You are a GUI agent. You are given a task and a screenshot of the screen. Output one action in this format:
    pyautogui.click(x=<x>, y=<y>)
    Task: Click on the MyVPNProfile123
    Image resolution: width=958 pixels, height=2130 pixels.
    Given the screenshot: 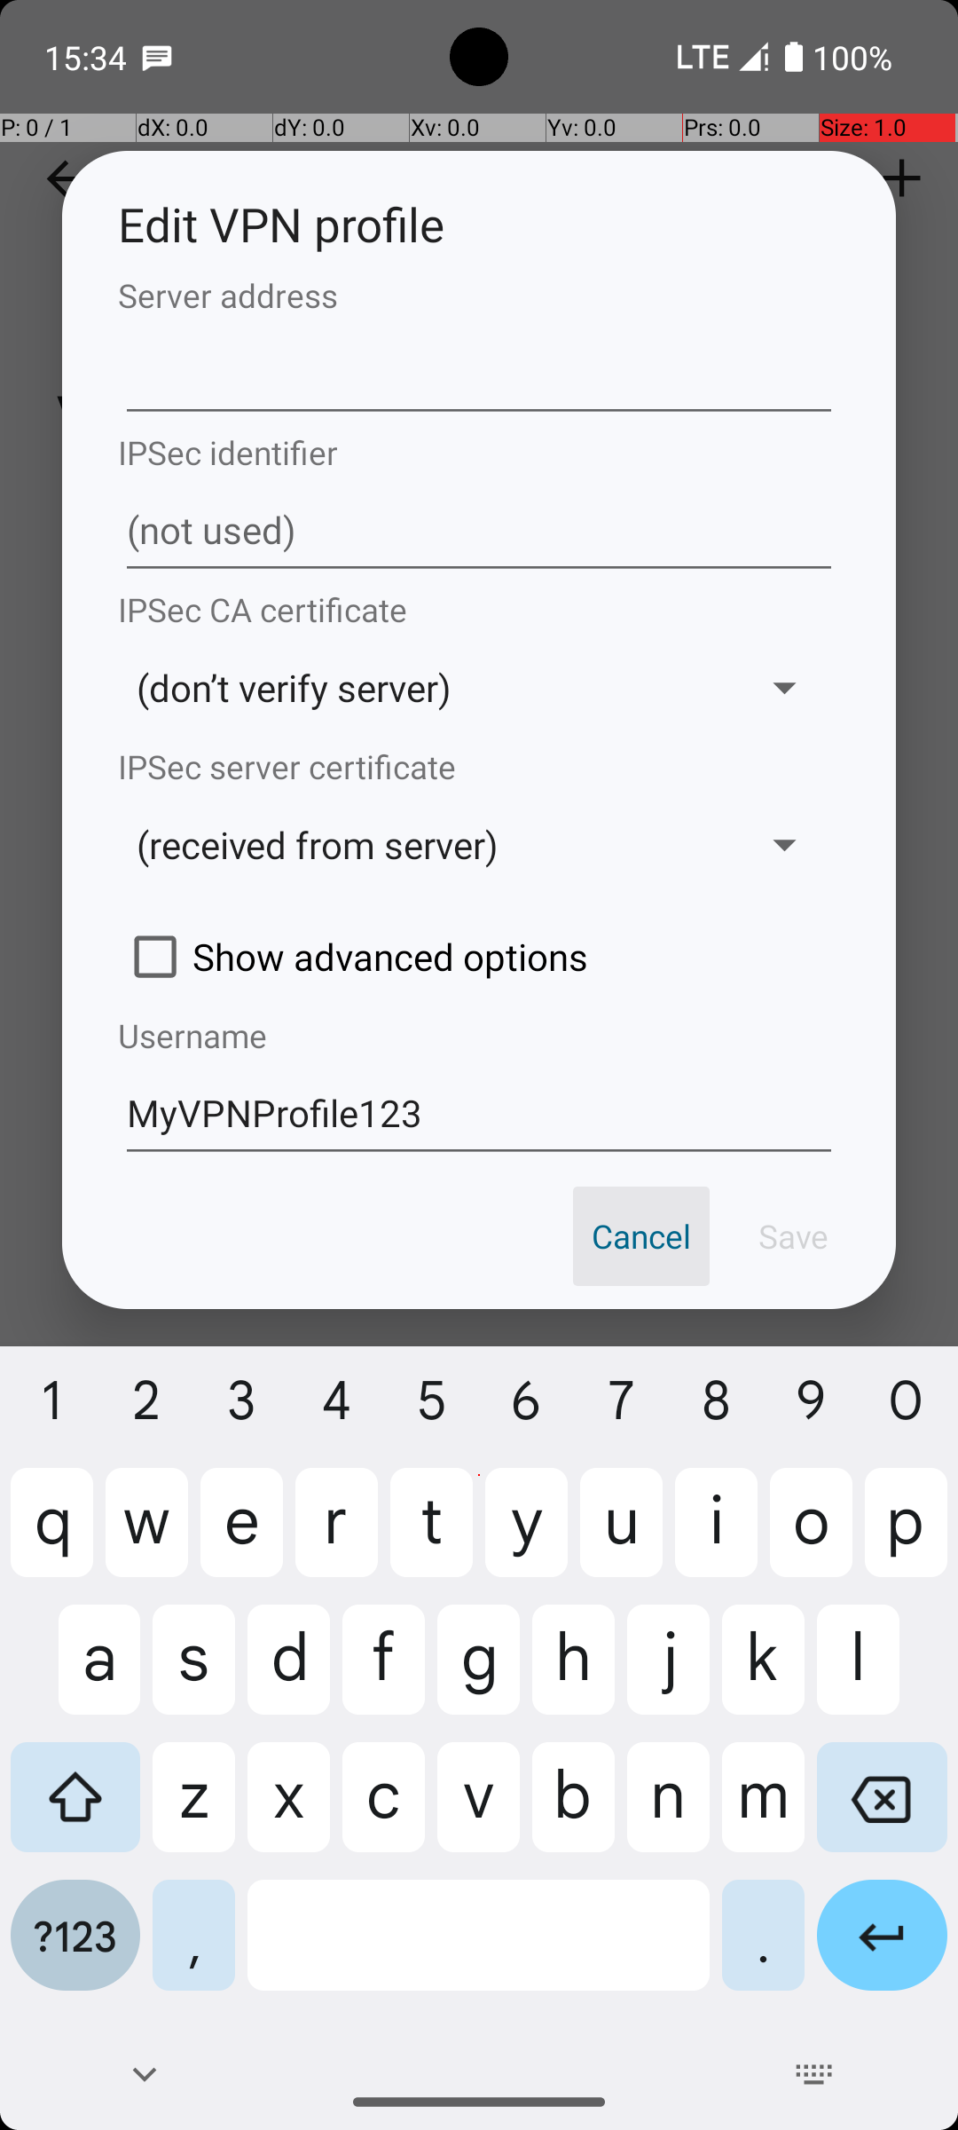 What is the action you would take?
    pyautogui.click(x=479, y=1111)
    